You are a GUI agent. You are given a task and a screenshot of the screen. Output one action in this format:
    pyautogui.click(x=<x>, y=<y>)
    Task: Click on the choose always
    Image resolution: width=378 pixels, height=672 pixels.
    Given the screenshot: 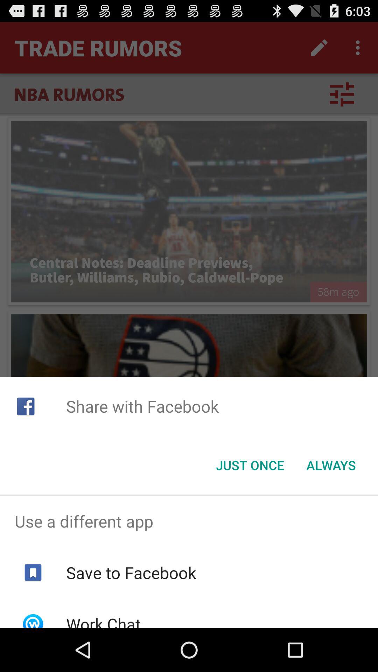 What is the action you would take?
    pyautogui.click(x=331, y=465)
    